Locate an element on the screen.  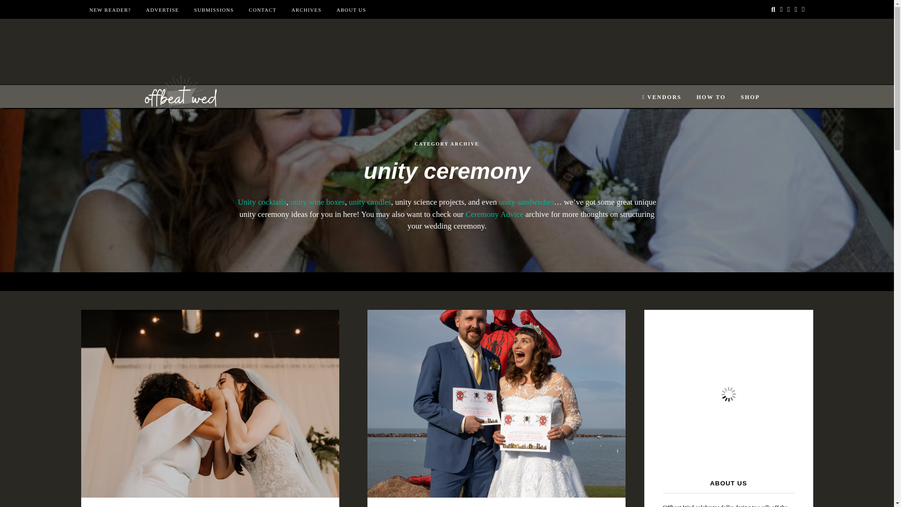
Unity cocktails is located at coordinates (262, 202).